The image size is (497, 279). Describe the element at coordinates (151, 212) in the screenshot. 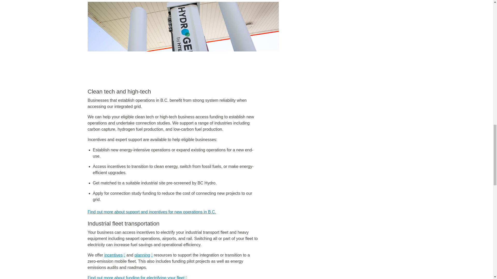

I see `Establishing new operations` at that location.